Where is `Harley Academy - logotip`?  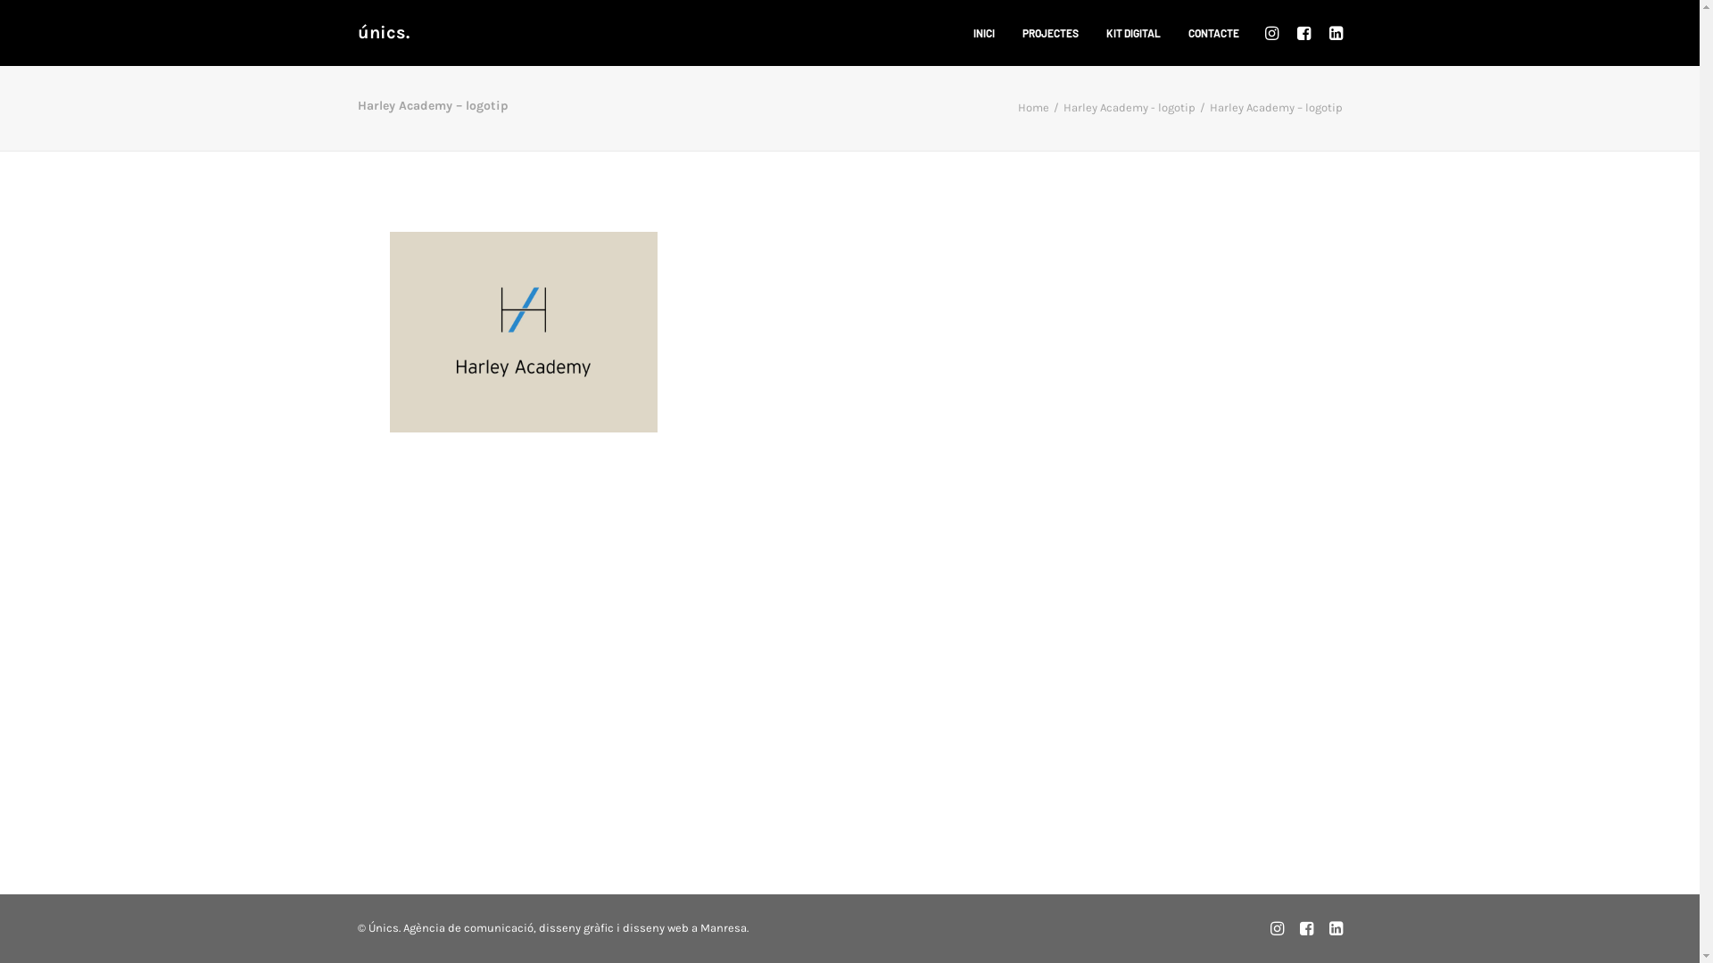
Harley Academy - logotip is located at coordinates (1130, 107).